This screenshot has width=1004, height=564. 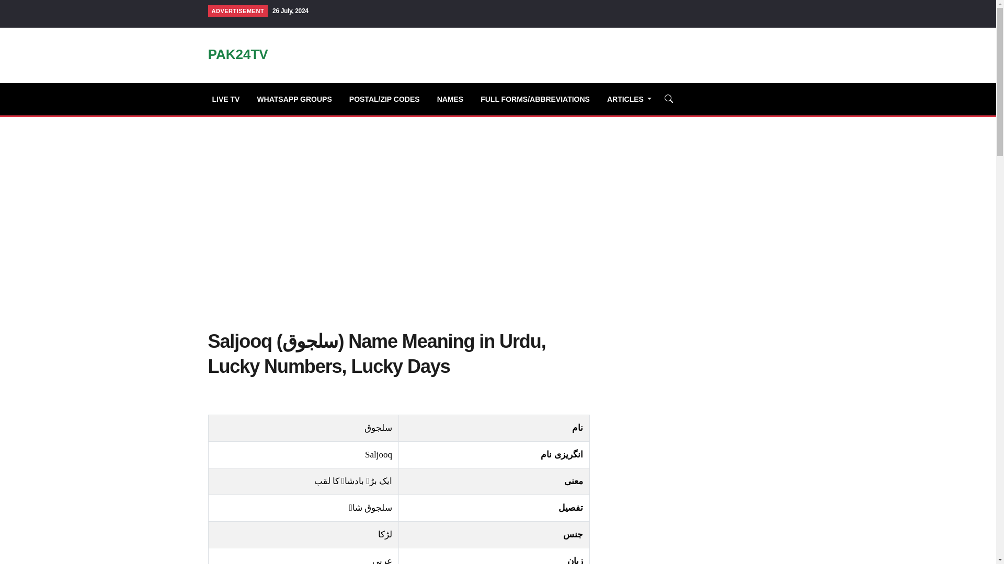 What do you see at coordinates (298, 99) in the screenshot?
I see `WHATSAPP GROUPS` at bounding box center [298, 99].